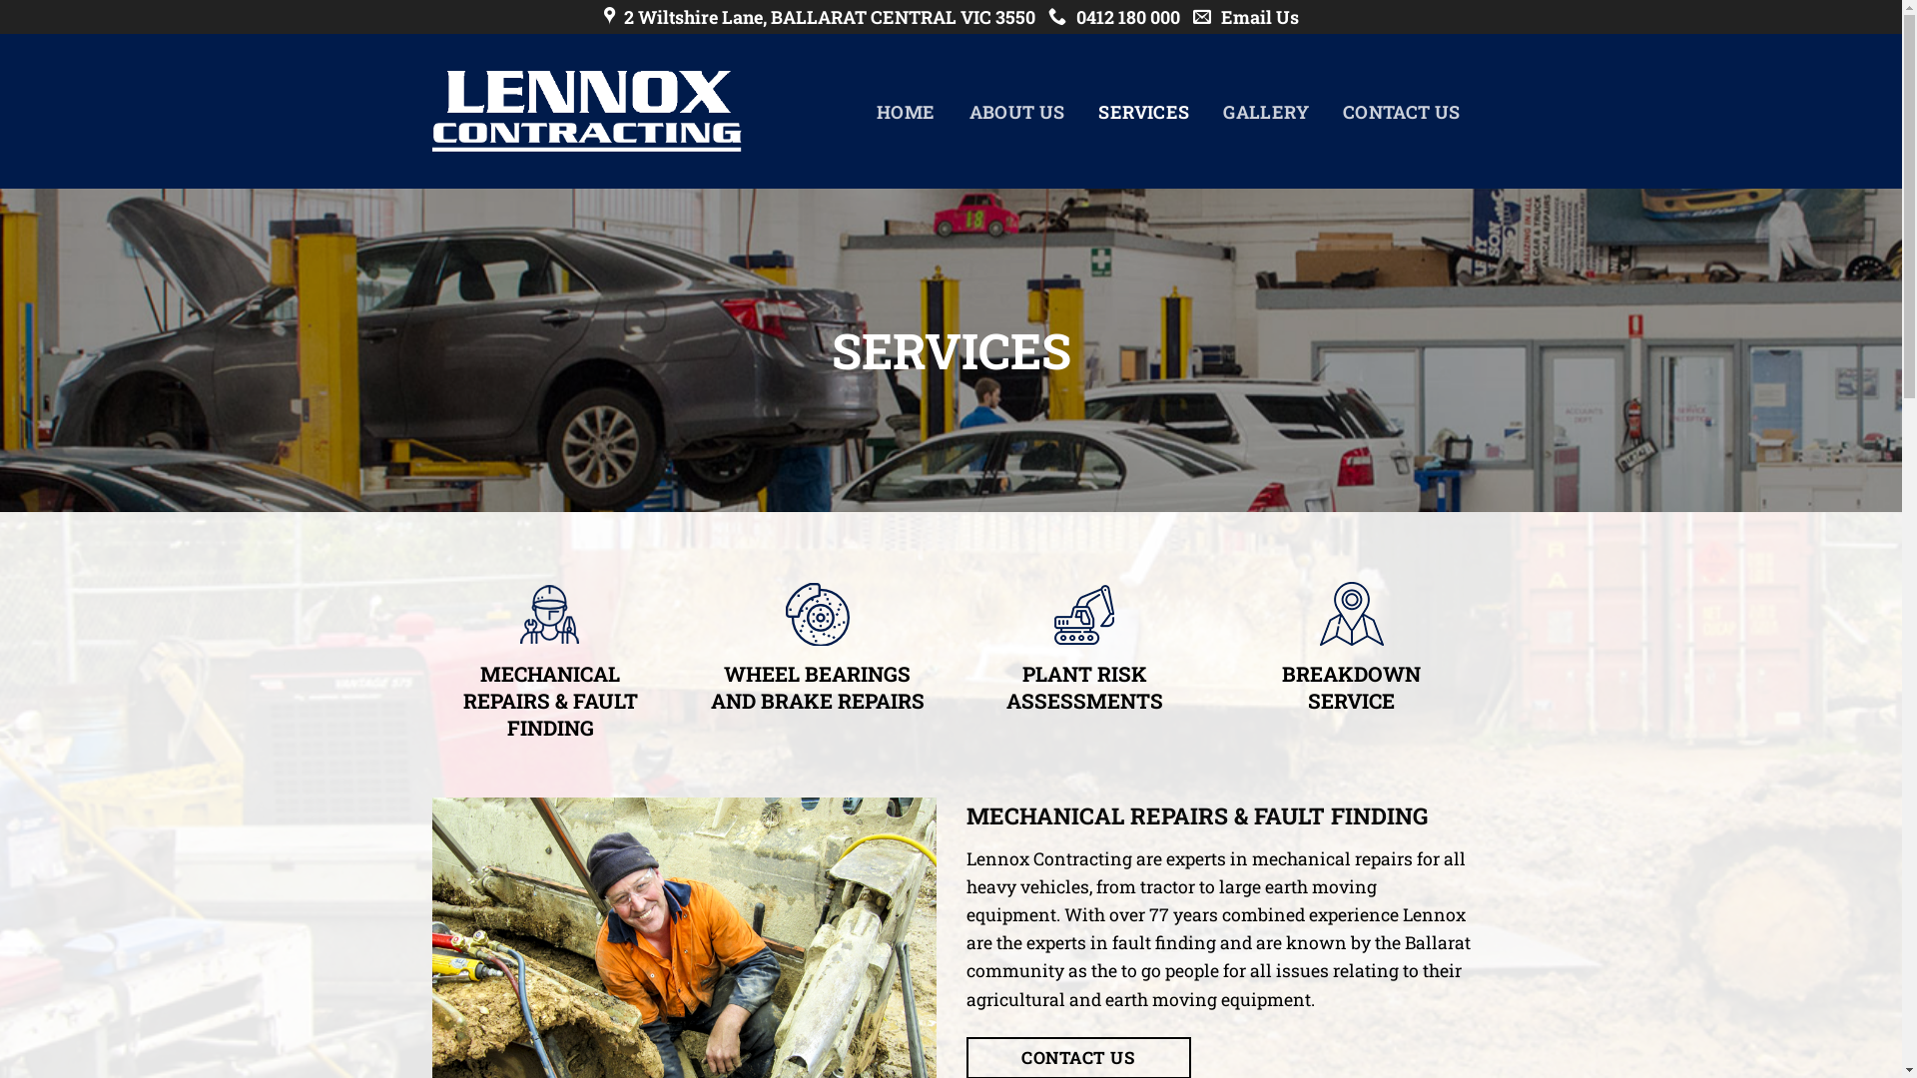 This screenshot has width=1917, height=1078. I want to click on ABOUT US, so click(1017, 112).